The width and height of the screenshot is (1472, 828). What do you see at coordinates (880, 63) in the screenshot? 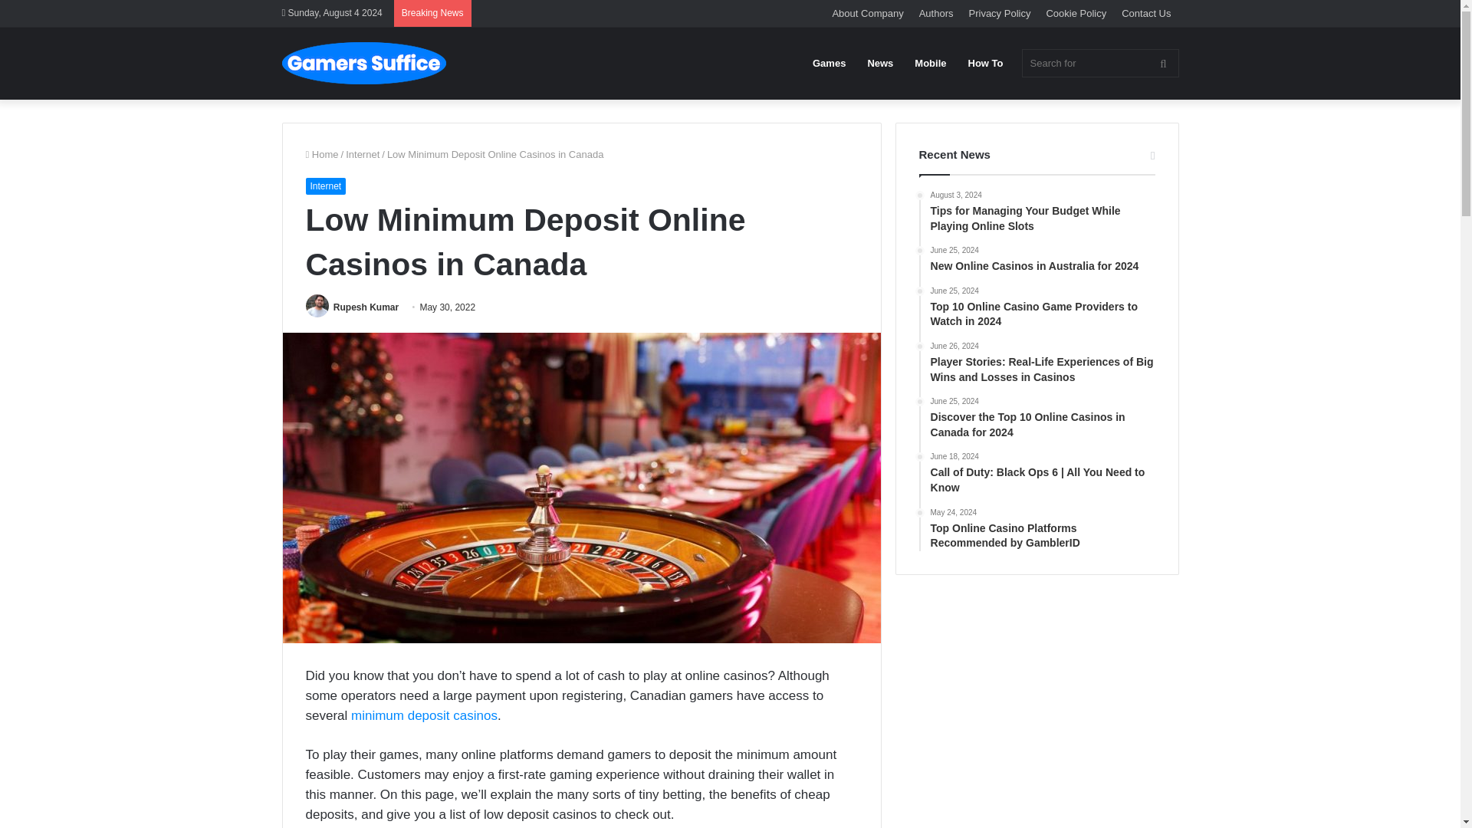
I see `News` at bounding box center [880, 63].